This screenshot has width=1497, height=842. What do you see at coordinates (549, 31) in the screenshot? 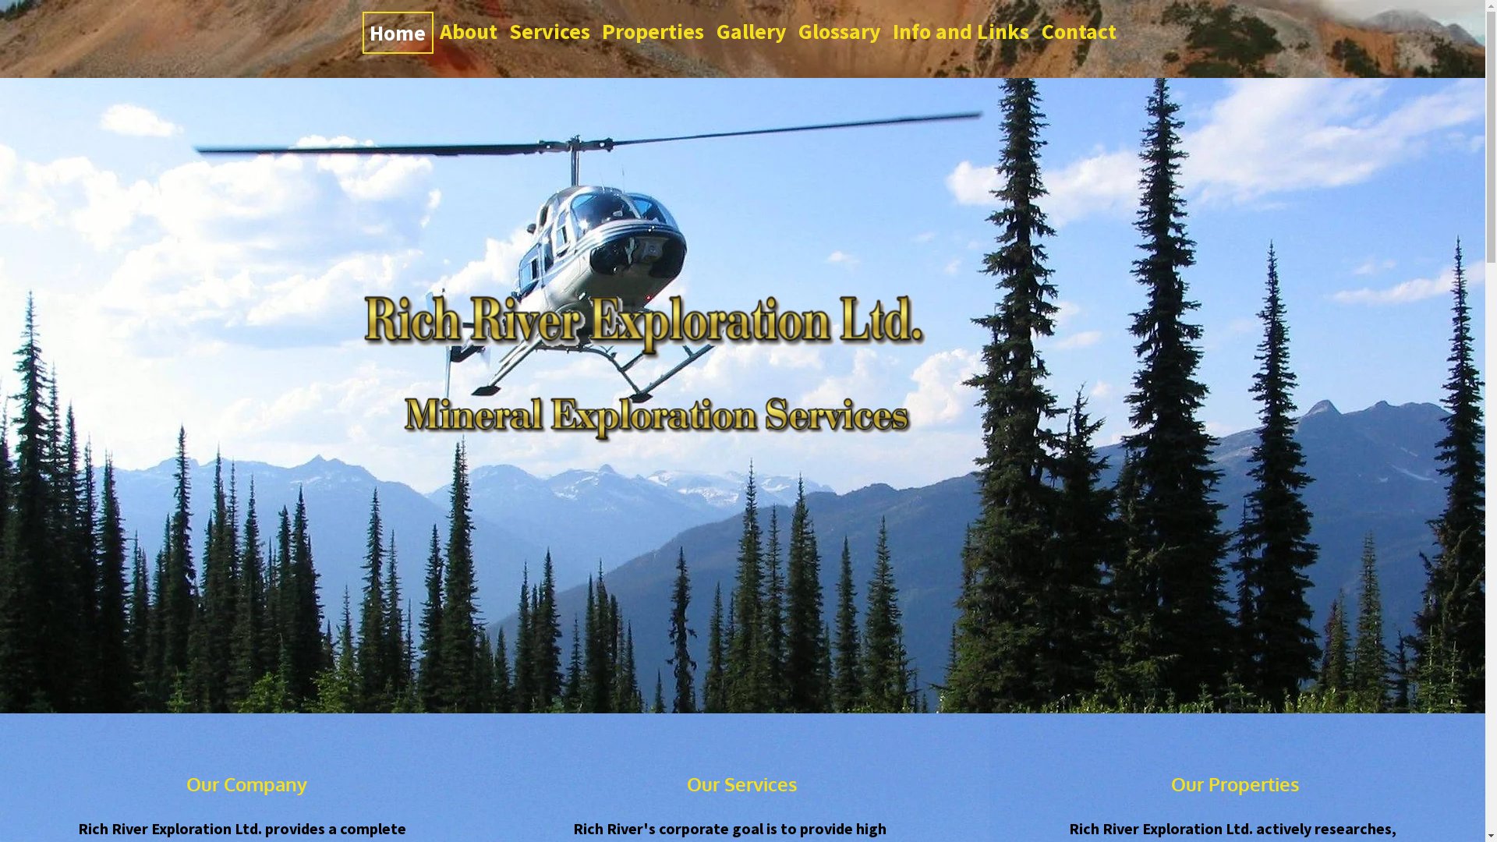
I see `Services` at bounding box center [549, 31].